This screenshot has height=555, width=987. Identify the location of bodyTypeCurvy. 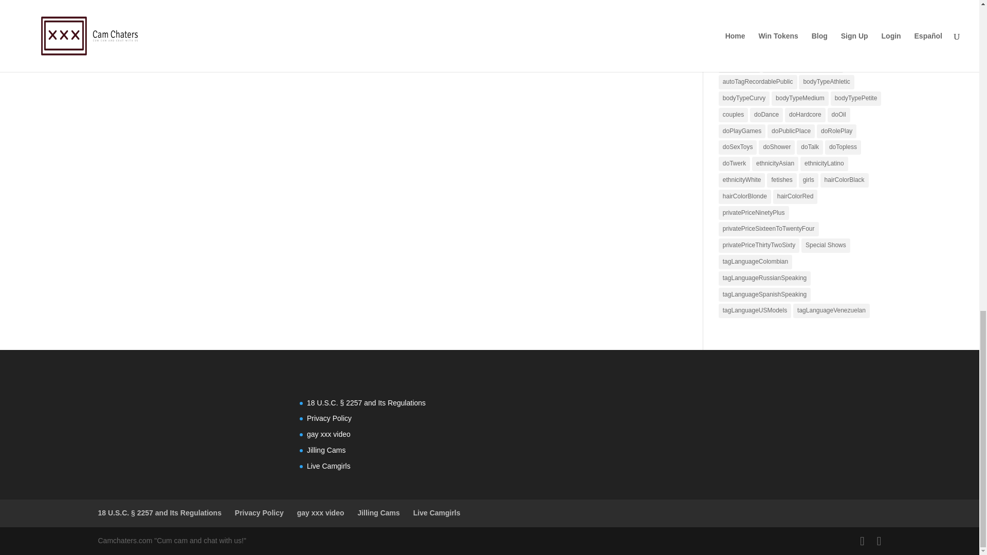
(744, 99).